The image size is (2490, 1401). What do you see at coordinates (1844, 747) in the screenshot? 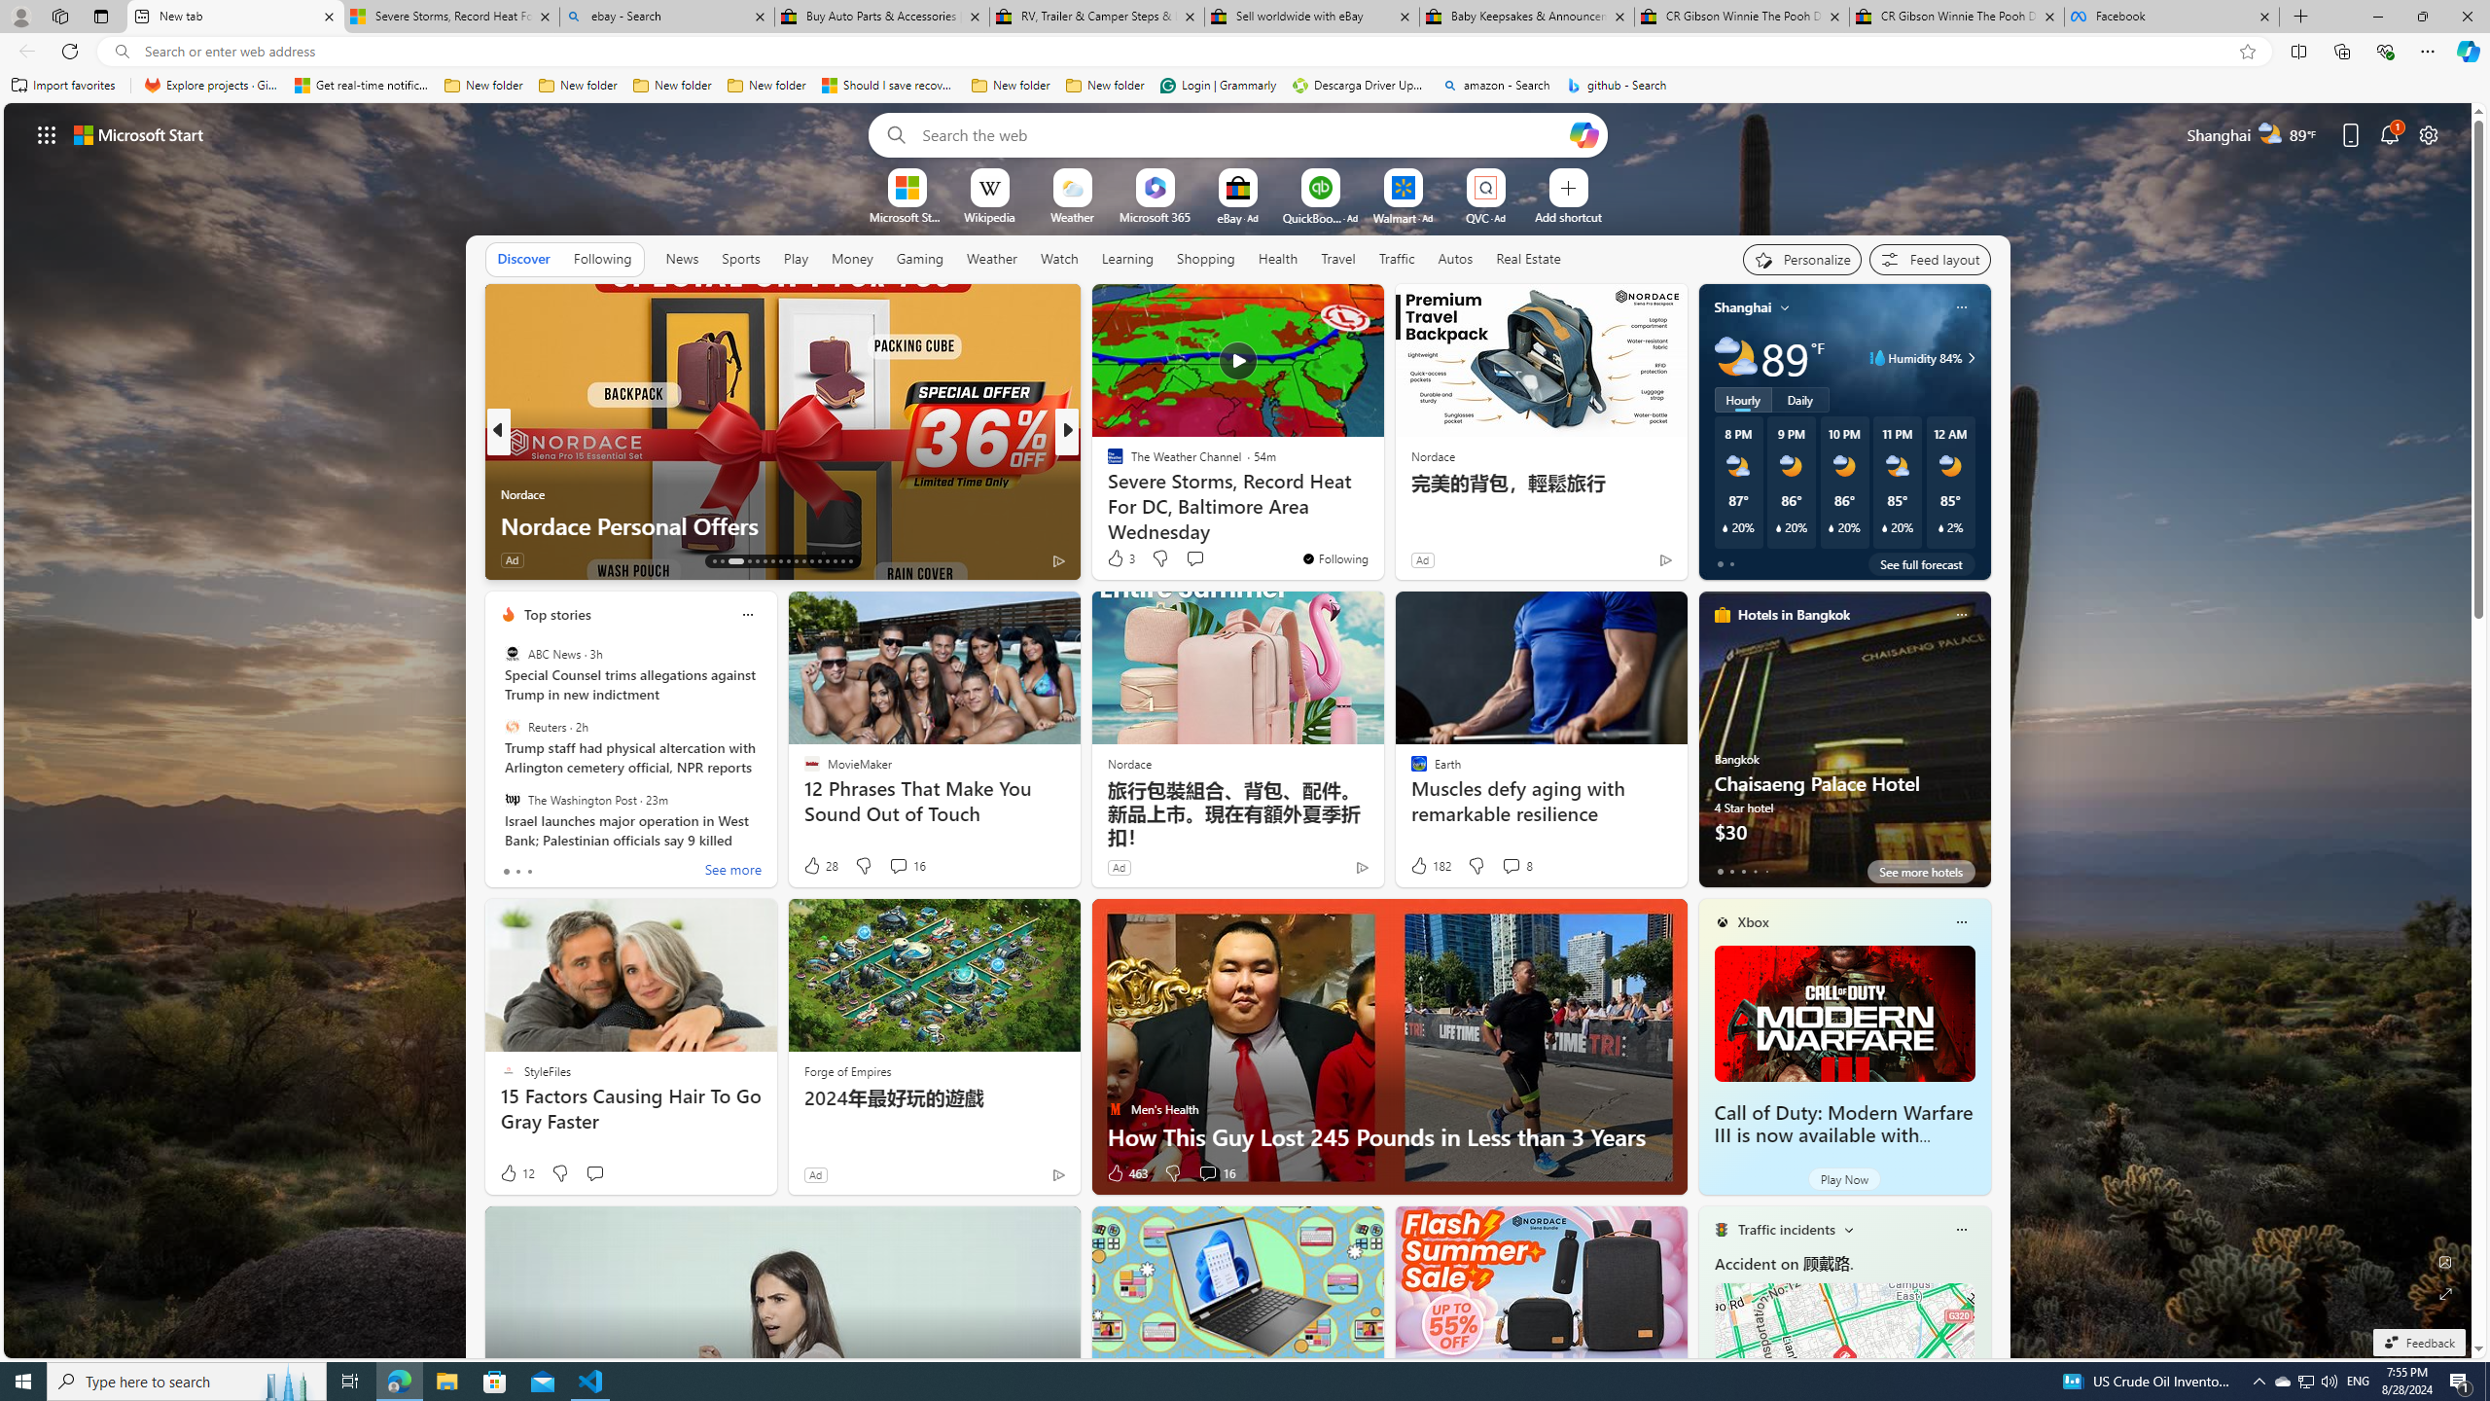
I see `Chaisaeng Palace Hotel` at bounding box center [1844, 747].